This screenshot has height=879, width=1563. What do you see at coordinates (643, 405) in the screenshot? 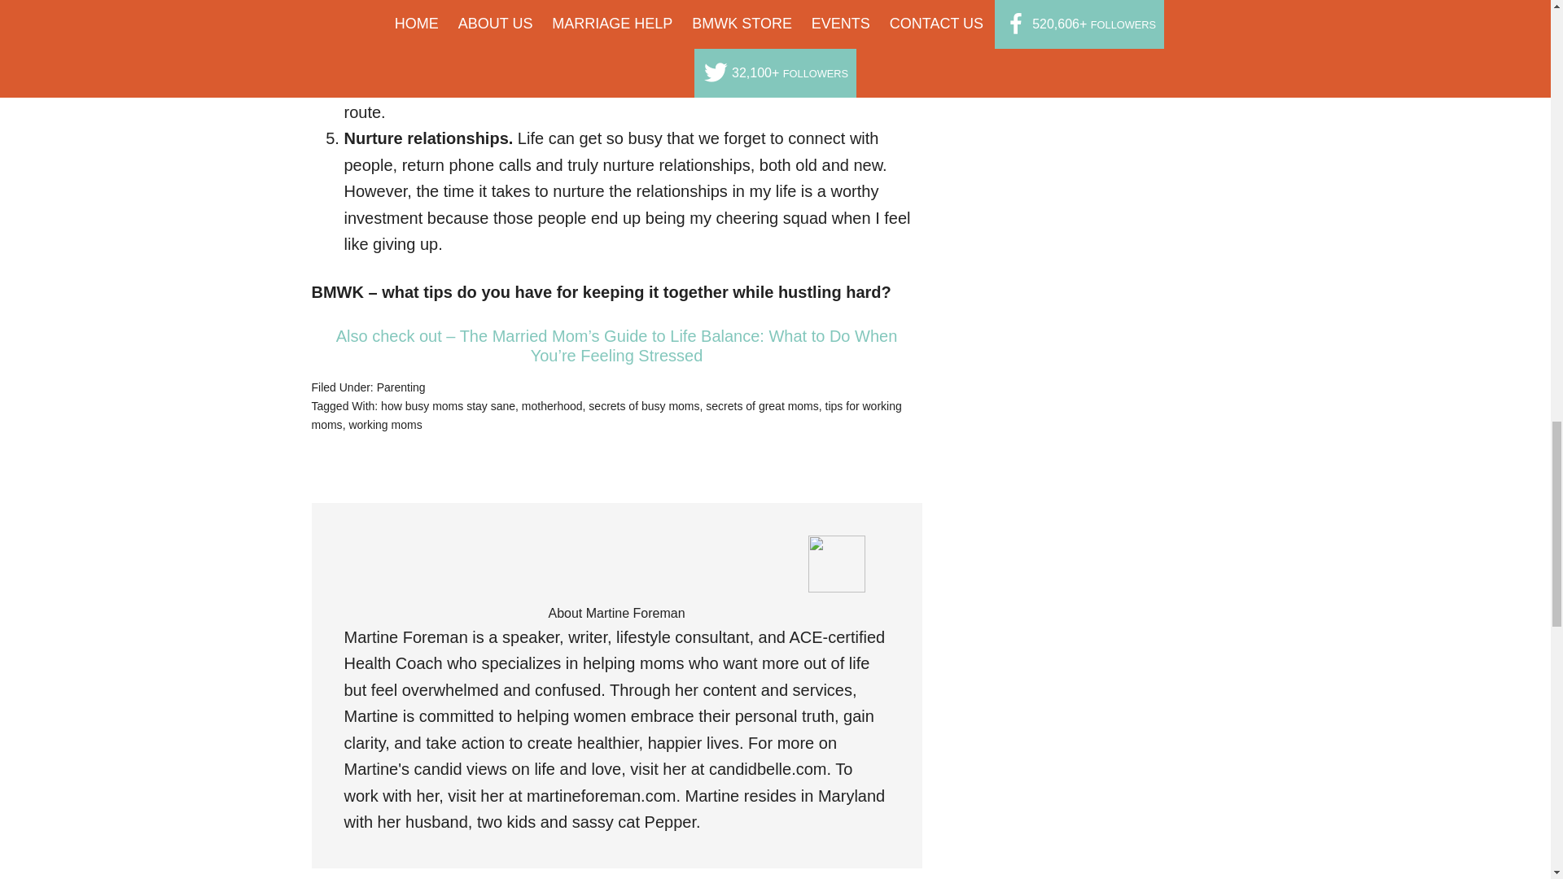
I see `secrets of busy moms` at bounding box center [643, 405].